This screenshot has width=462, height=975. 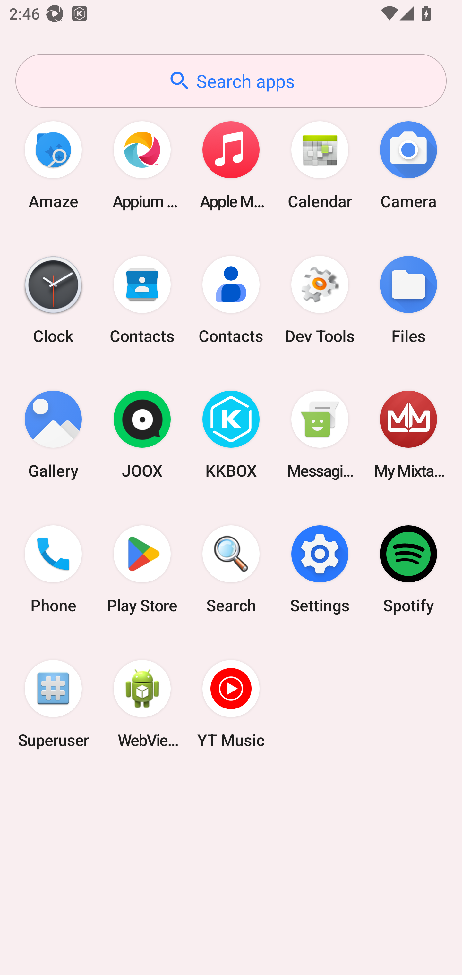 I want to click on KKBOX, so click(x=231, y=435).